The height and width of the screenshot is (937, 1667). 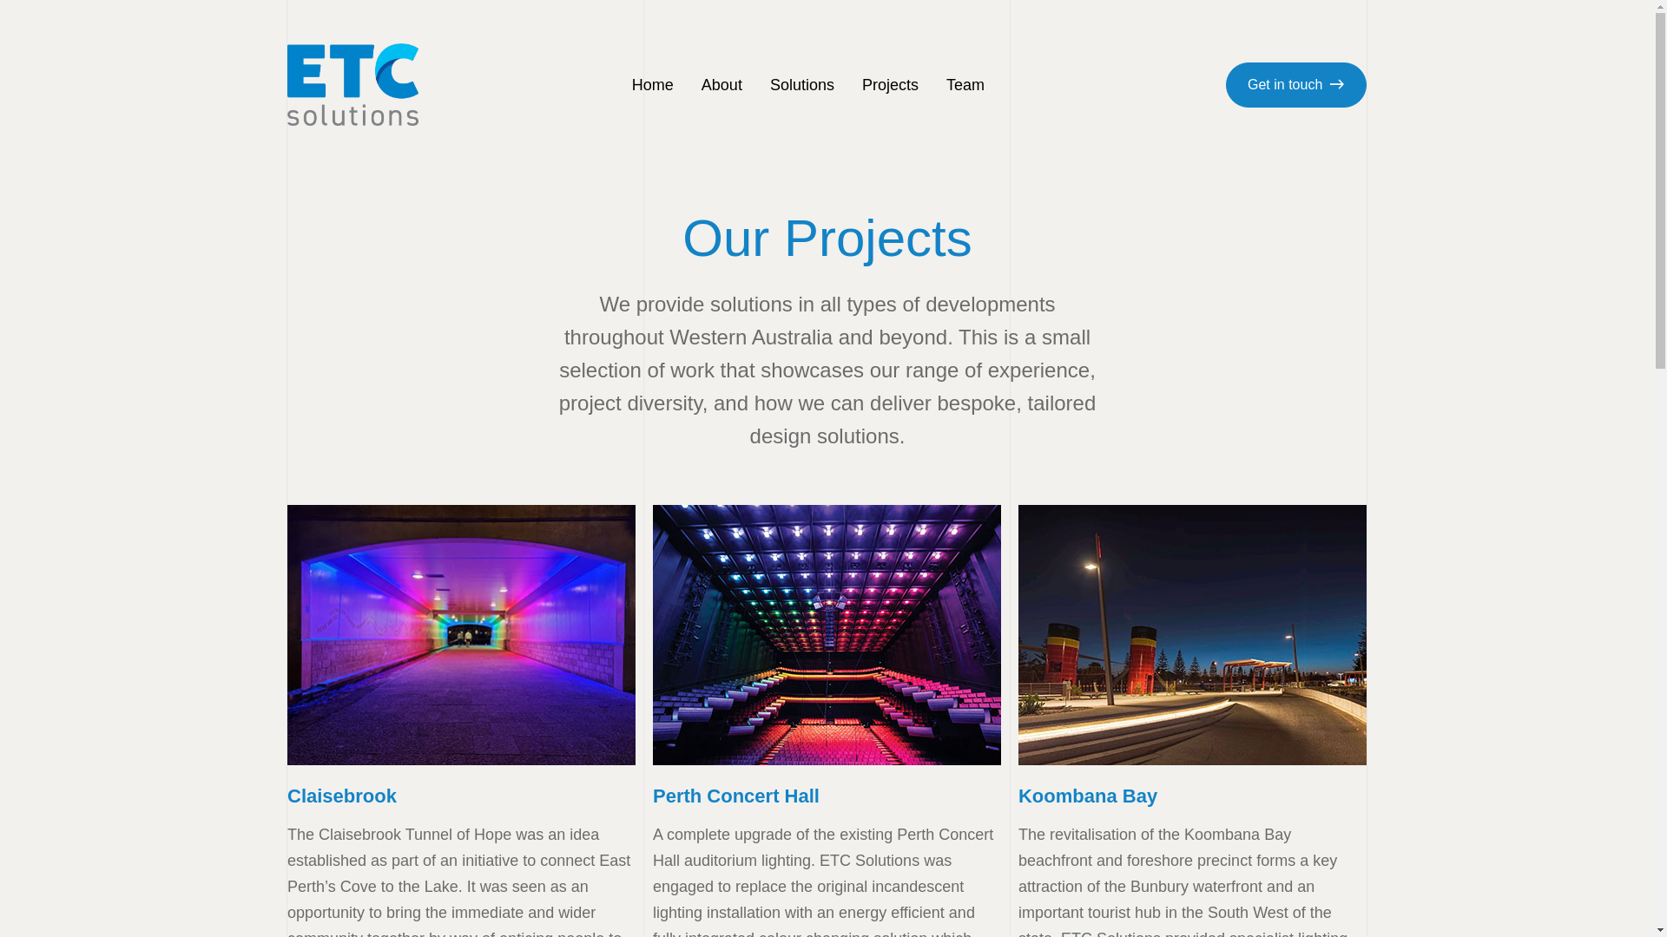 I want to click on Team, so click(x=762, y=809).